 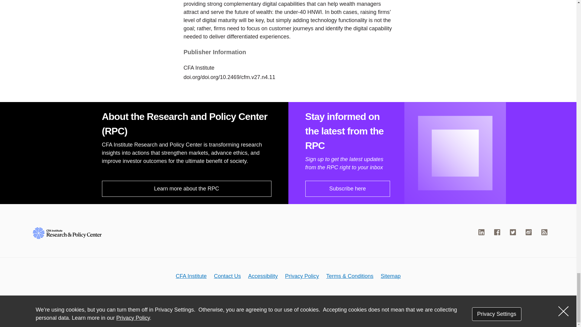 I want to click on Facebook Page, so click(x=497, y=232).